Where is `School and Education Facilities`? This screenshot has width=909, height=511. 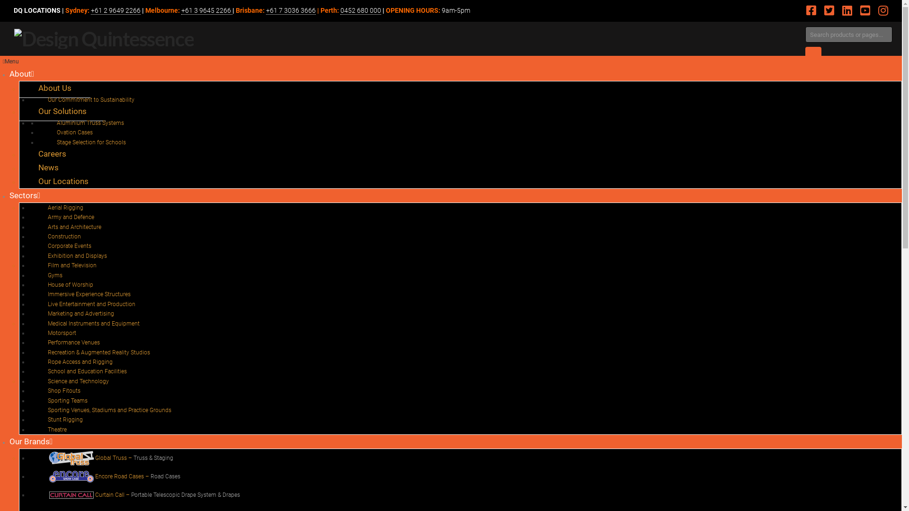
School and Education Facilities is located at coordinates (87, 371).